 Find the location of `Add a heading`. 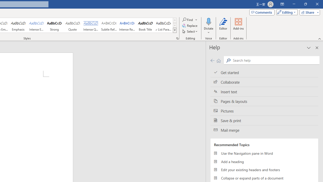

Add a heading is located at coordinates (264, 161).